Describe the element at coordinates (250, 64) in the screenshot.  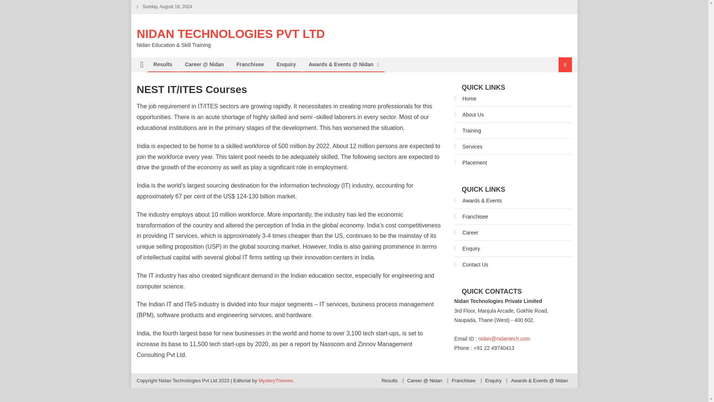
I see `Franchisee` at that location.